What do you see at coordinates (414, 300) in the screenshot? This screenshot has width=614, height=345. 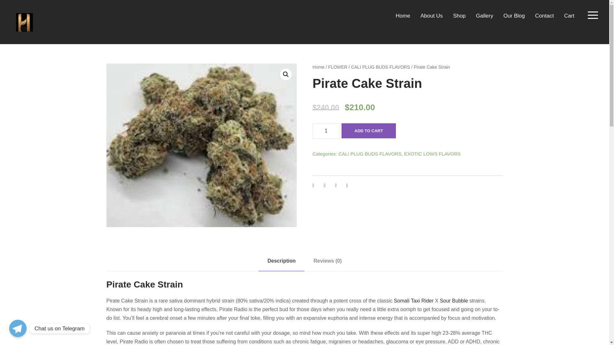 I see `Somali Taxi Rider` at bounding box center [414, 300].